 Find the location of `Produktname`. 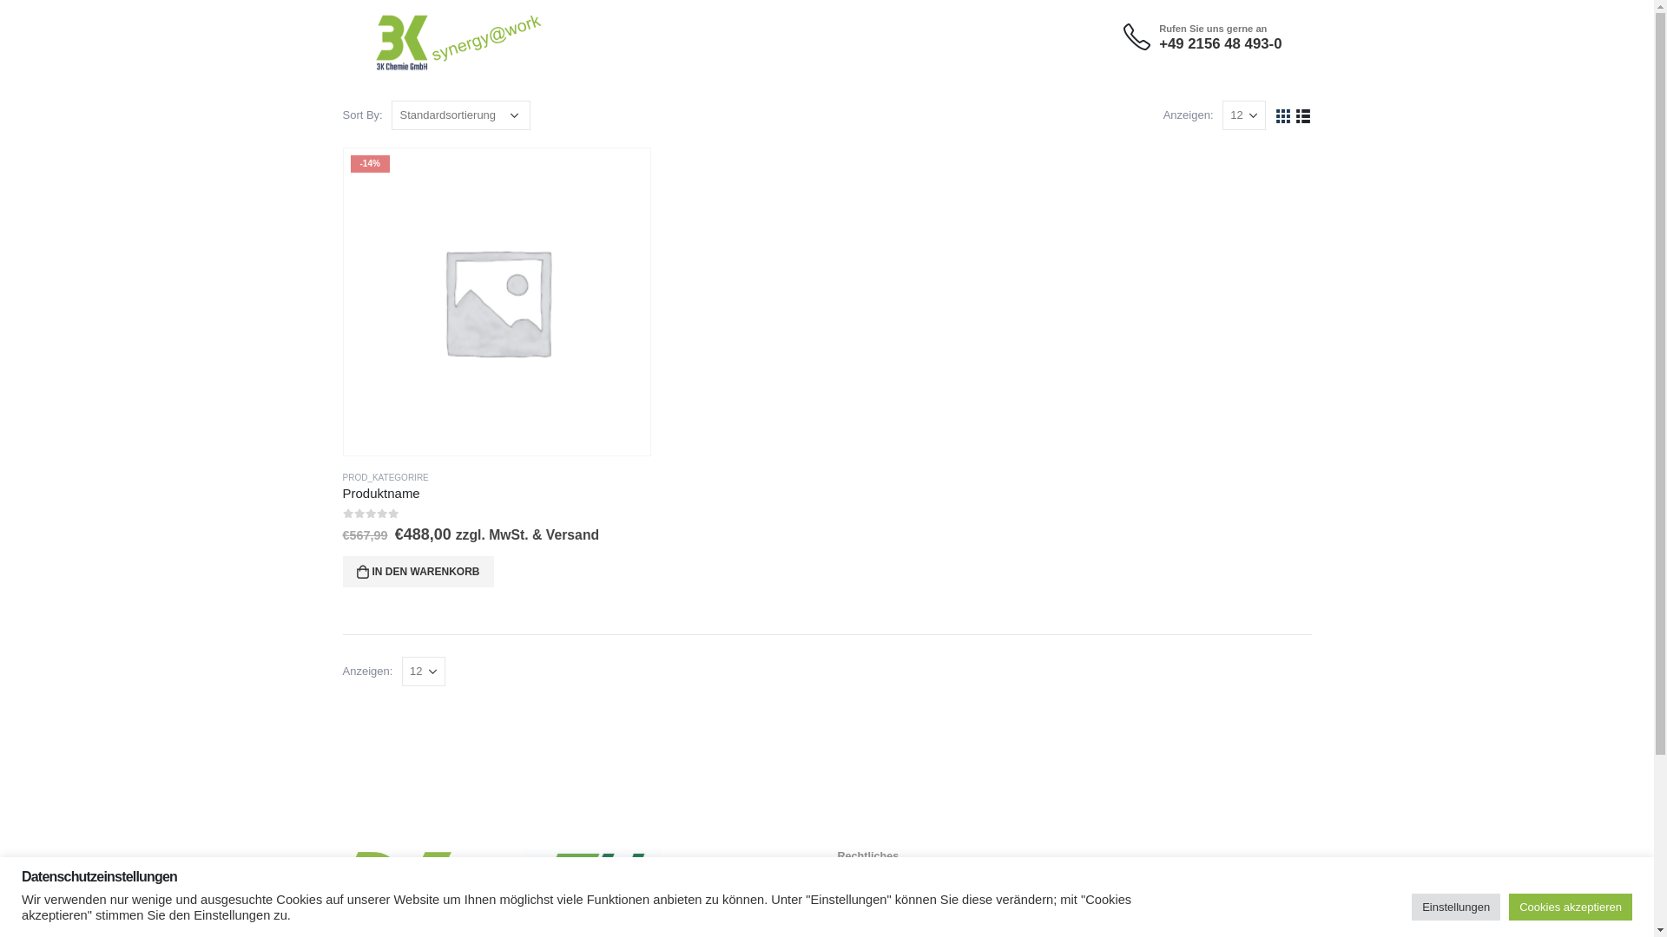

Produktname is located at coordinates (497, 494).